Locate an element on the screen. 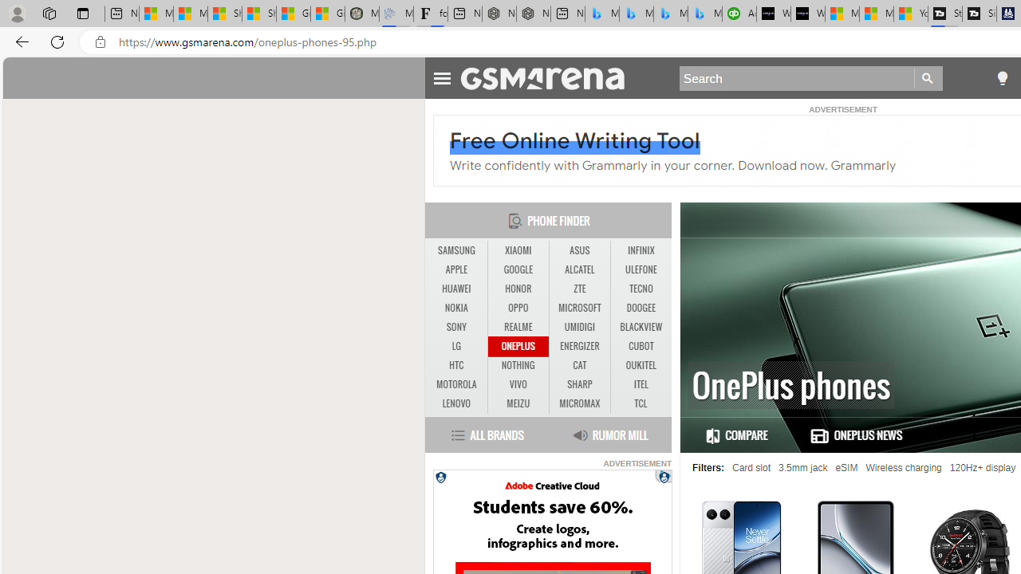  ENERGIZER is located at coordinates (579, 346).